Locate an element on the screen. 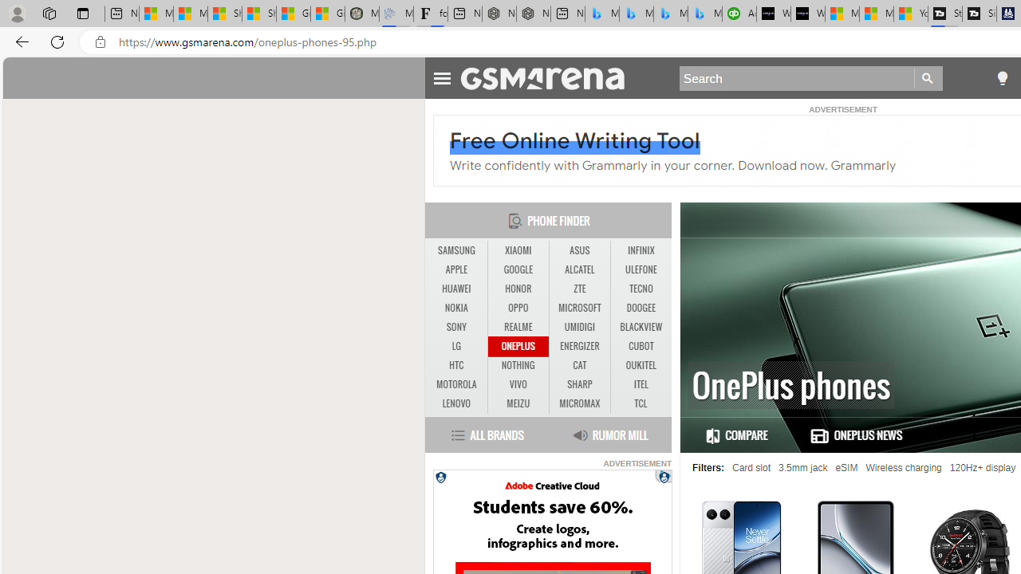  ENERGIZER is located at coordinates (579, 346).